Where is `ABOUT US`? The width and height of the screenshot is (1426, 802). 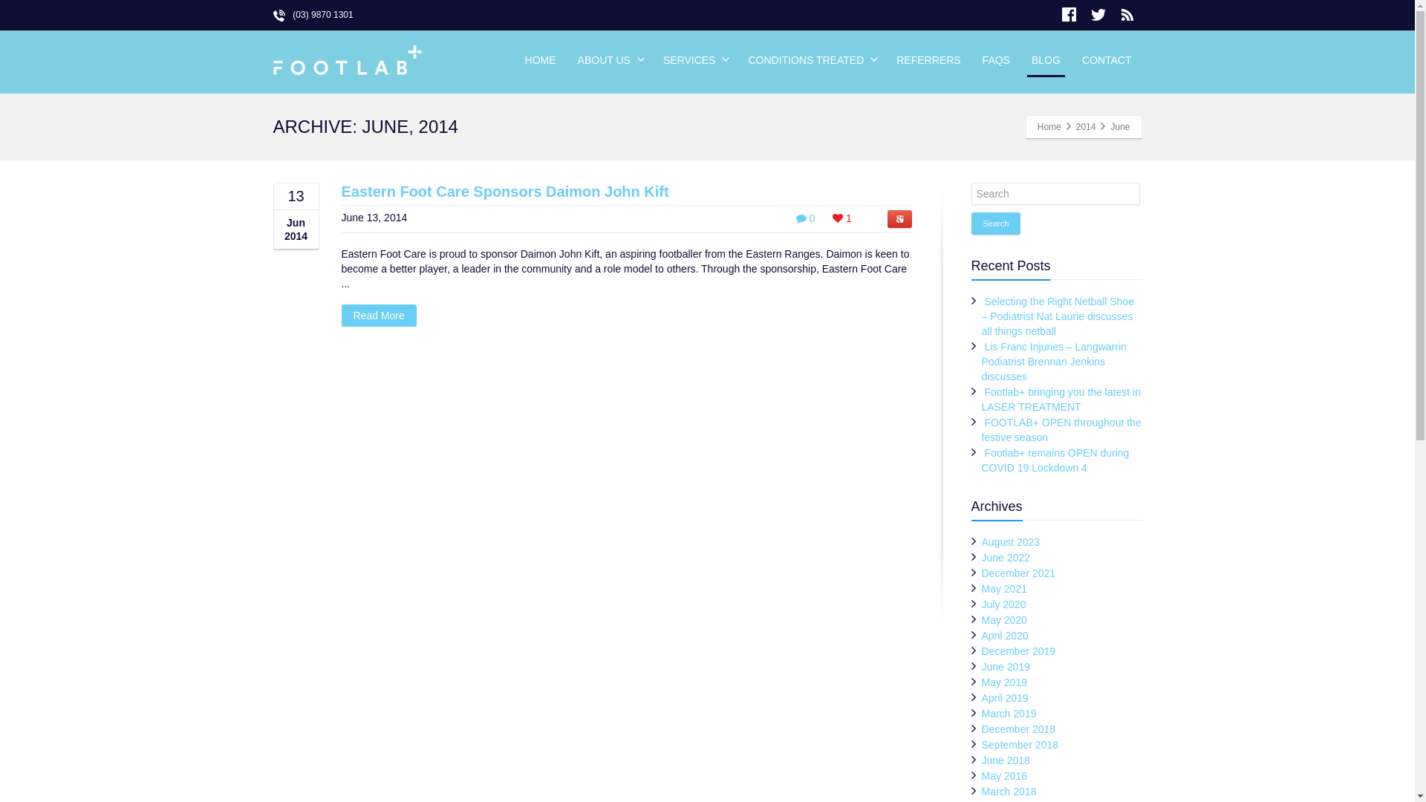
ABOUT US is located at coordinates (610, 60).